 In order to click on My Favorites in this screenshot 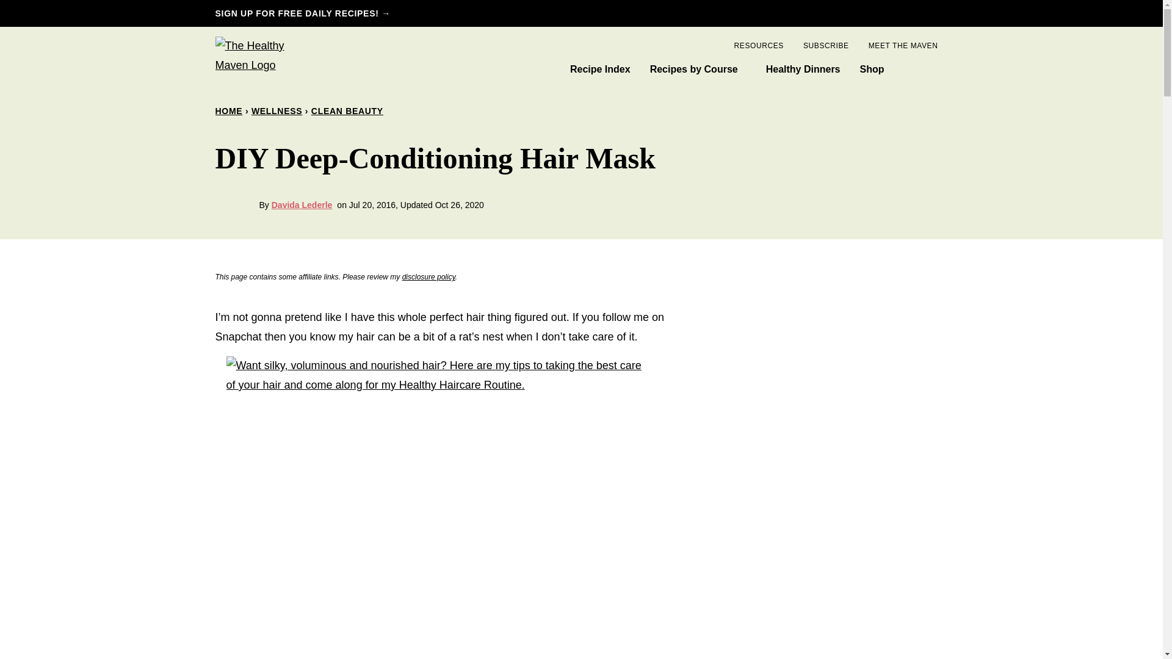, I will do `click(906, 71)`.